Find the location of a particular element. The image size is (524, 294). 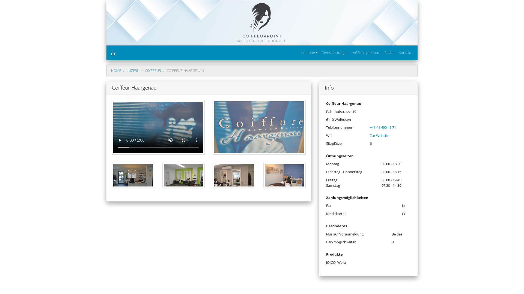

Kantone is located at coordinates (309, 53).